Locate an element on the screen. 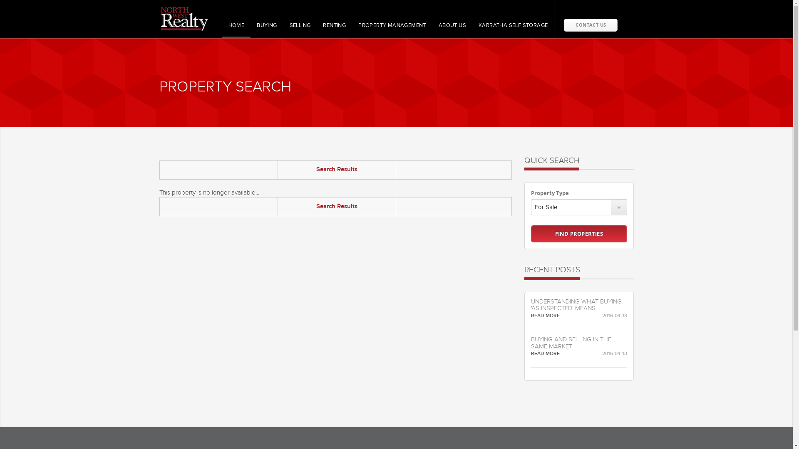 The width and height of the screenshot is (799, 449). KARRATHA SELF STORAGE is located at coordinates (513, 30).